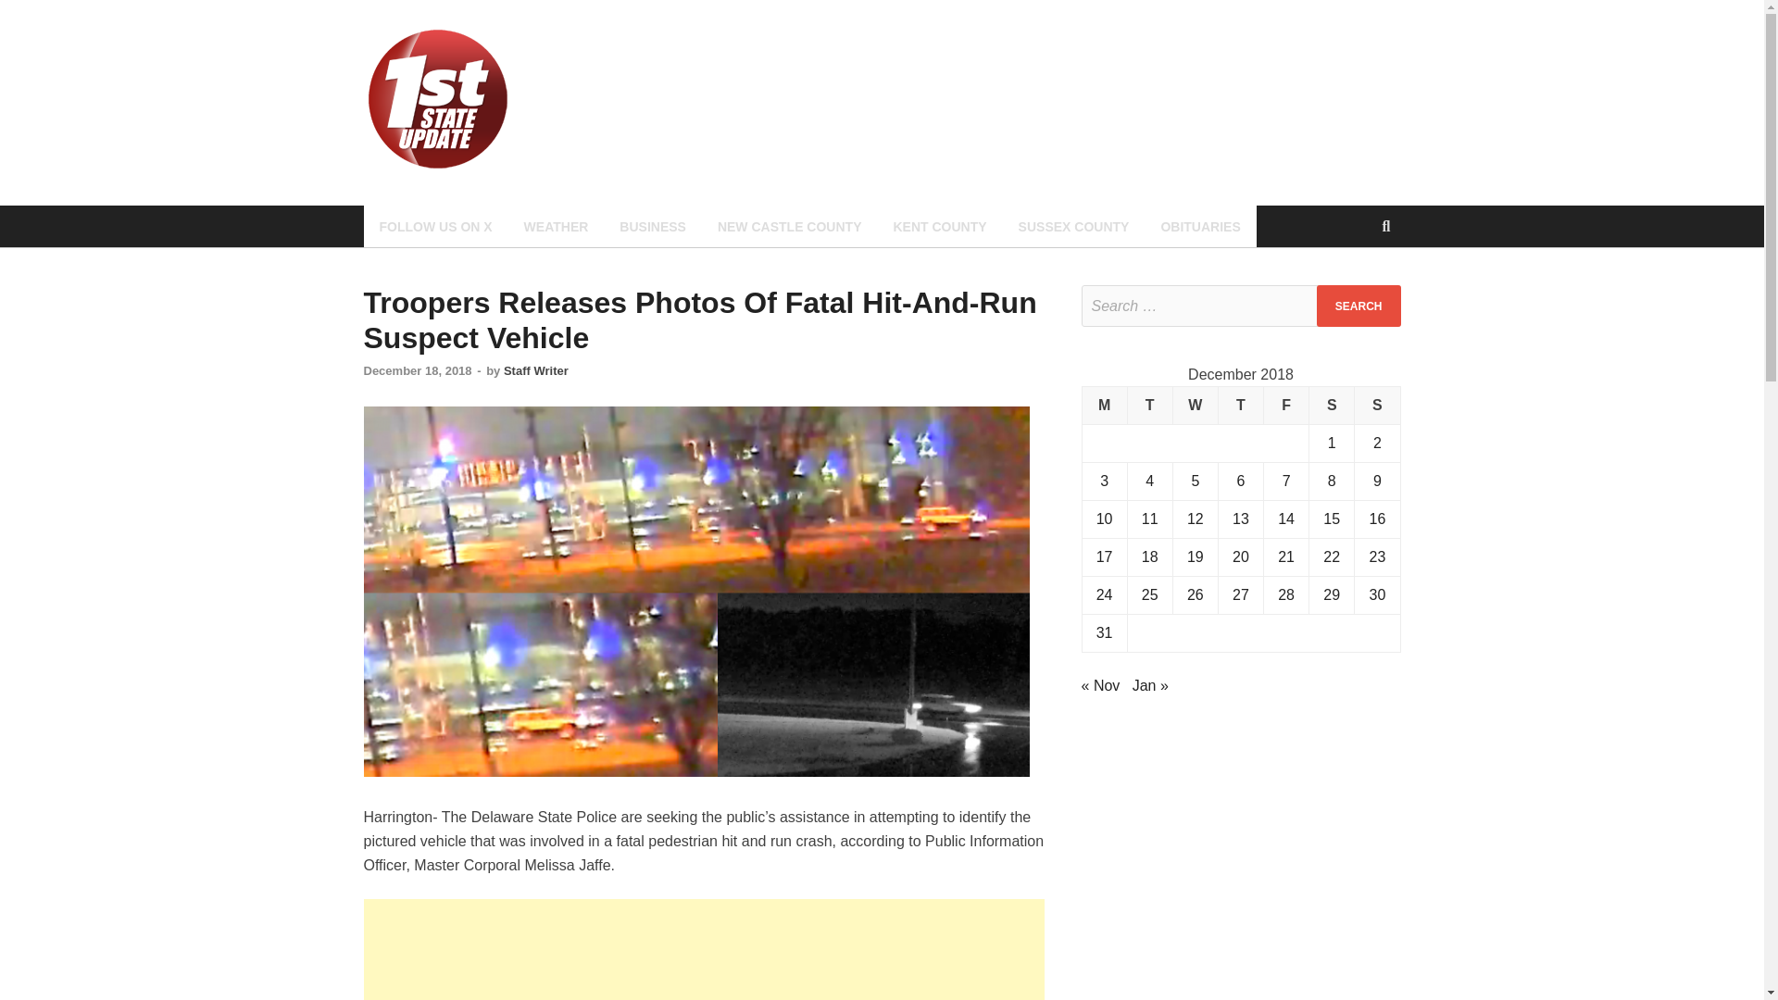 Image resolution: width=1778 pixels, height=1000 pixels. I want to click on Monday, so click(1104, 406).